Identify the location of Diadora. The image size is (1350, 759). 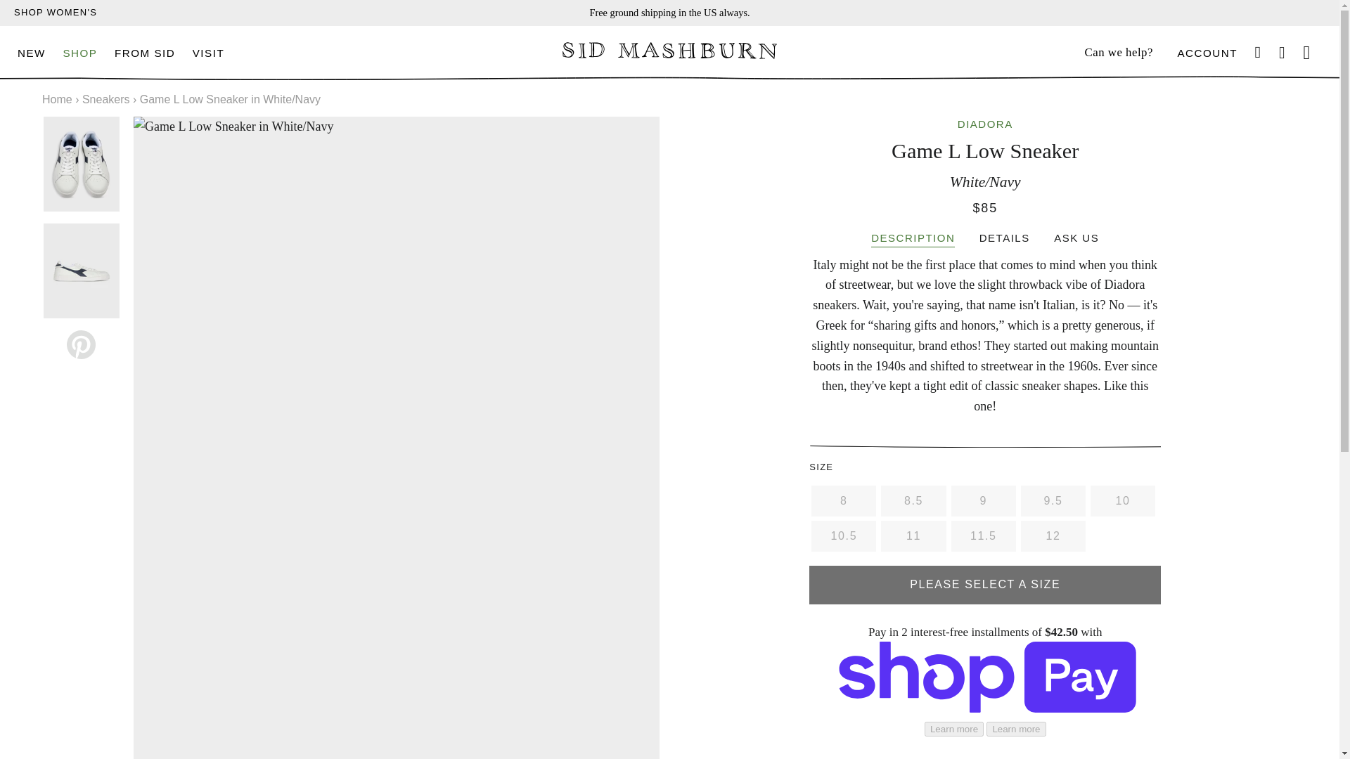
(985, 124).